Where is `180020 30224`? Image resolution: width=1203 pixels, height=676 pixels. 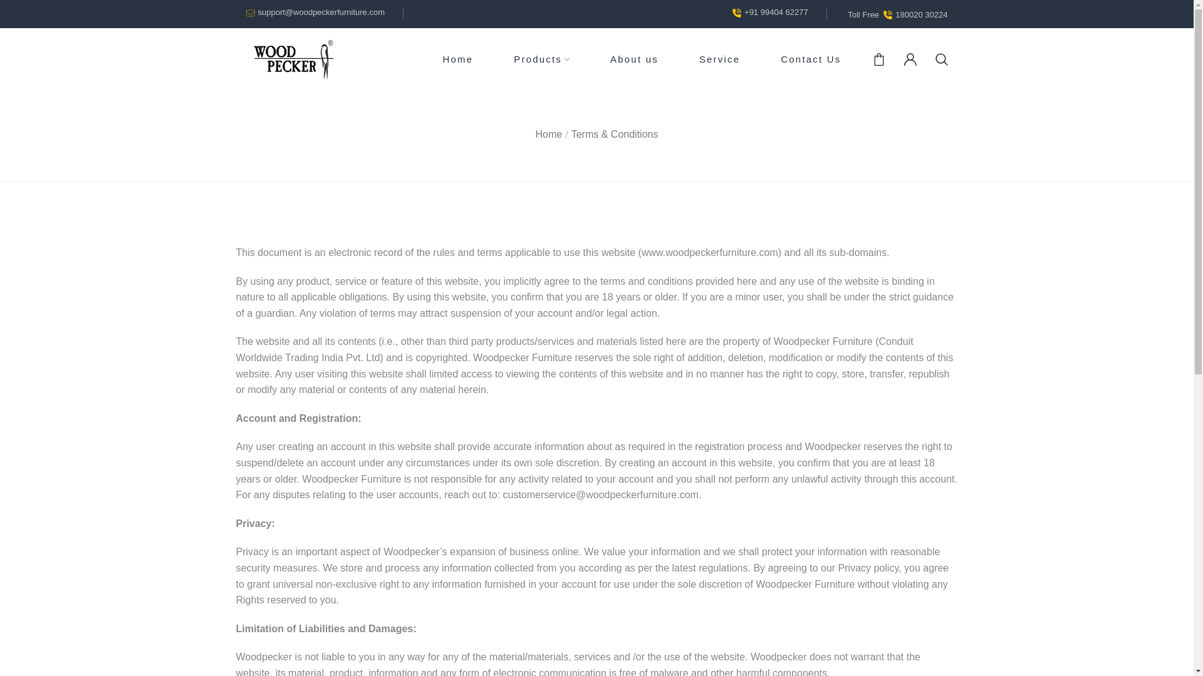
180020 30224 is located at coordinates (921, 15).